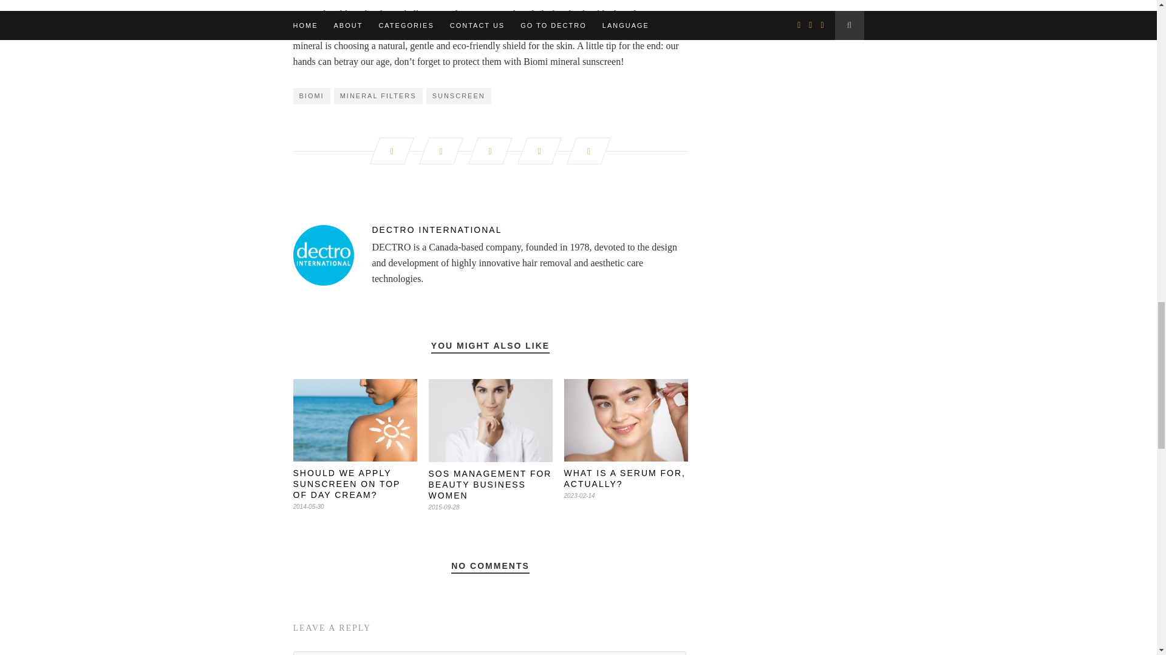 Image resolution: width=1166 pixels, height=655 pixels. What do you see at coordinates (489, 229) in the screenshot?
I see `Posts by Dectro International` at bounding box center [489, 229].